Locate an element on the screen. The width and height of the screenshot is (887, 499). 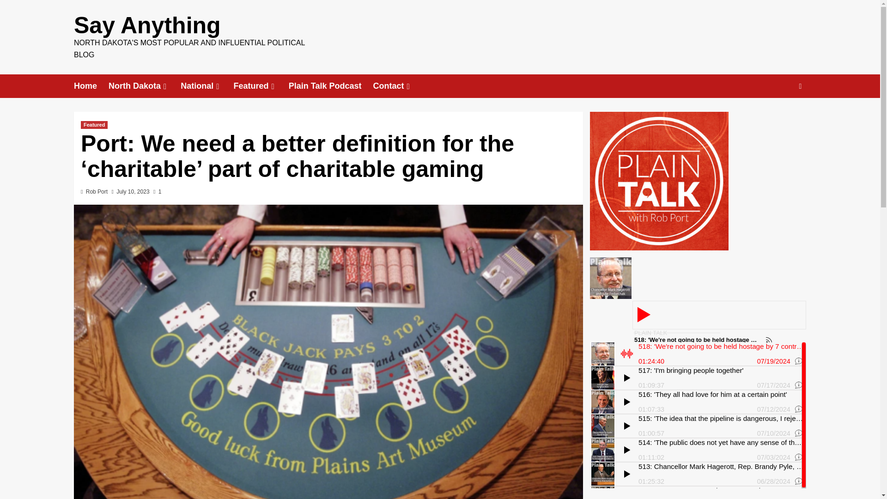
Say Anything is located at coordinates (147, 25).